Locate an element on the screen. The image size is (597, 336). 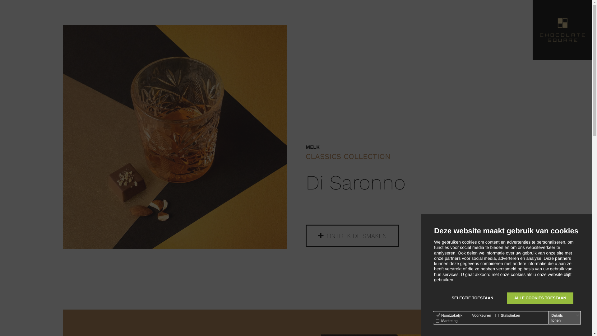
ALLE COOKIES TOESTAAN is located at coordinates (540, 298).